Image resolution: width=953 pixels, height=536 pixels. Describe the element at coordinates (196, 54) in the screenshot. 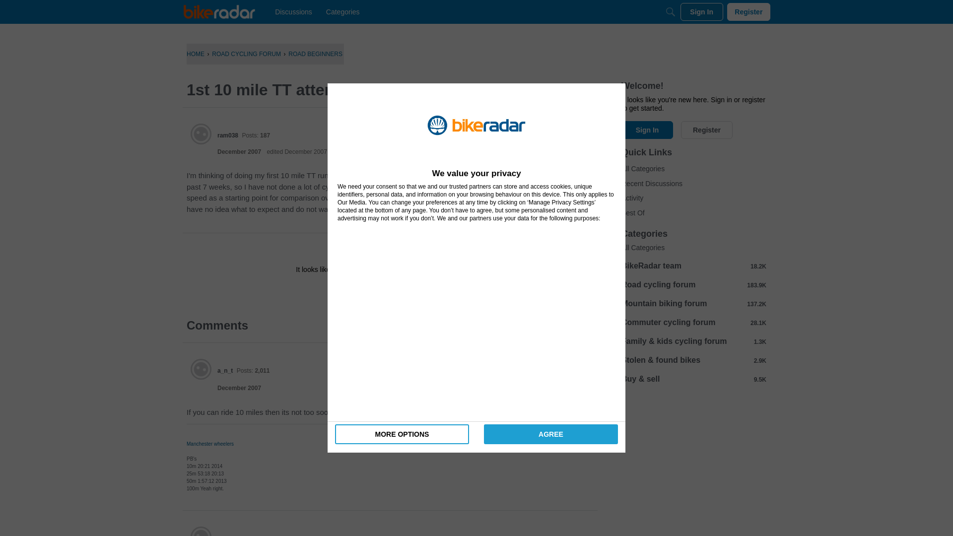

I see `HOME` at that location.